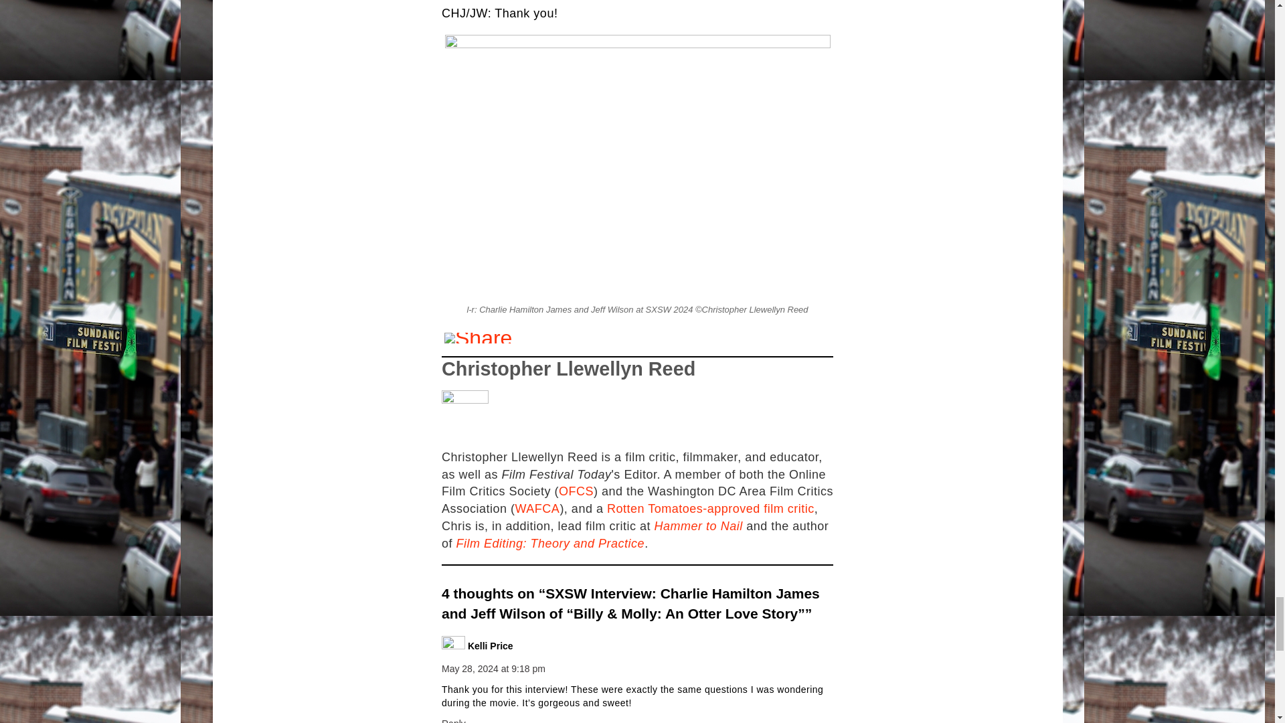 The image size is (1285, 723). I want to click on Christopher Llewellyn Reed, so click(568, 368).